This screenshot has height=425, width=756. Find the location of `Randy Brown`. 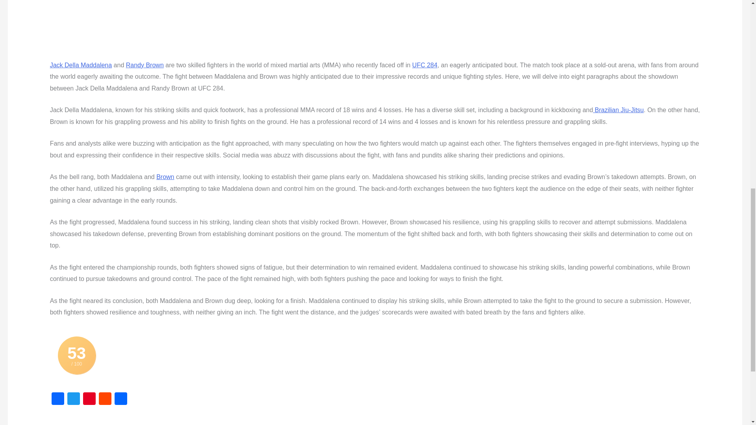

Randy Brown is located at coordinates (145, 65).